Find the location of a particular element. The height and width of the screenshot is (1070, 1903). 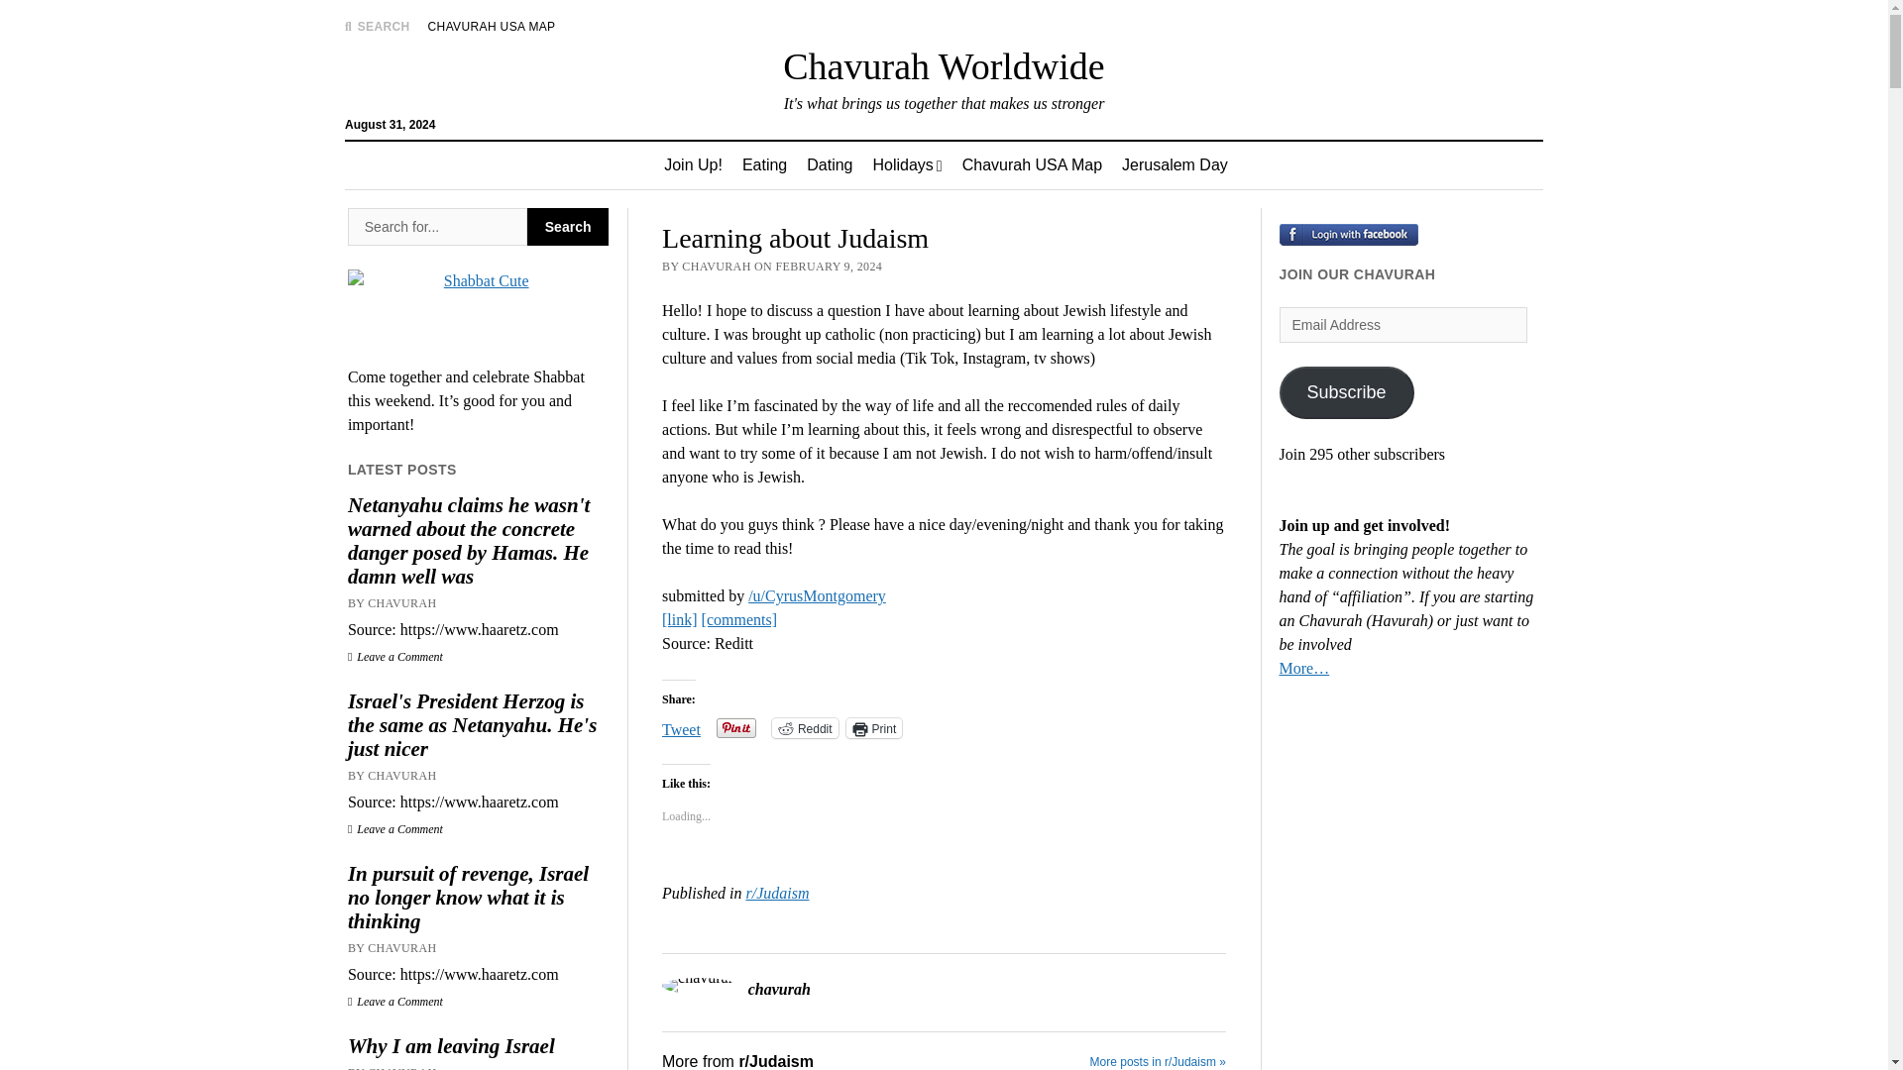

Eating is located at coordinates (765, 164).